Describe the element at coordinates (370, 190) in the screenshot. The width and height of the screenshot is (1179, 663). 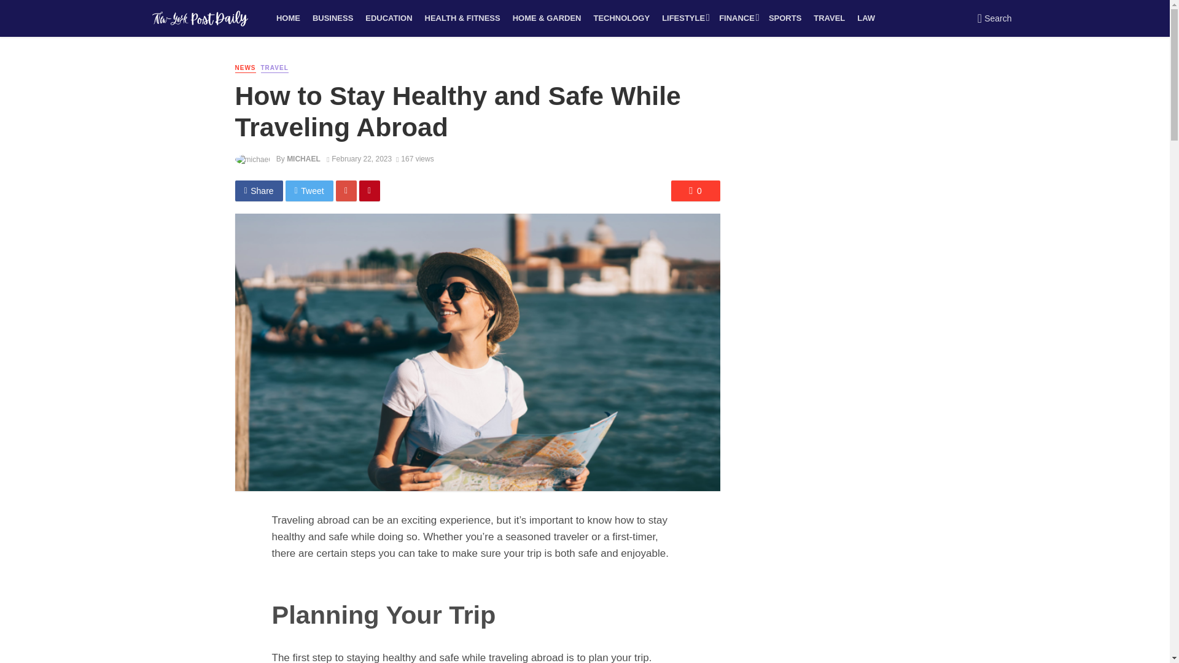
I see `Share on Pinterest` at that location.